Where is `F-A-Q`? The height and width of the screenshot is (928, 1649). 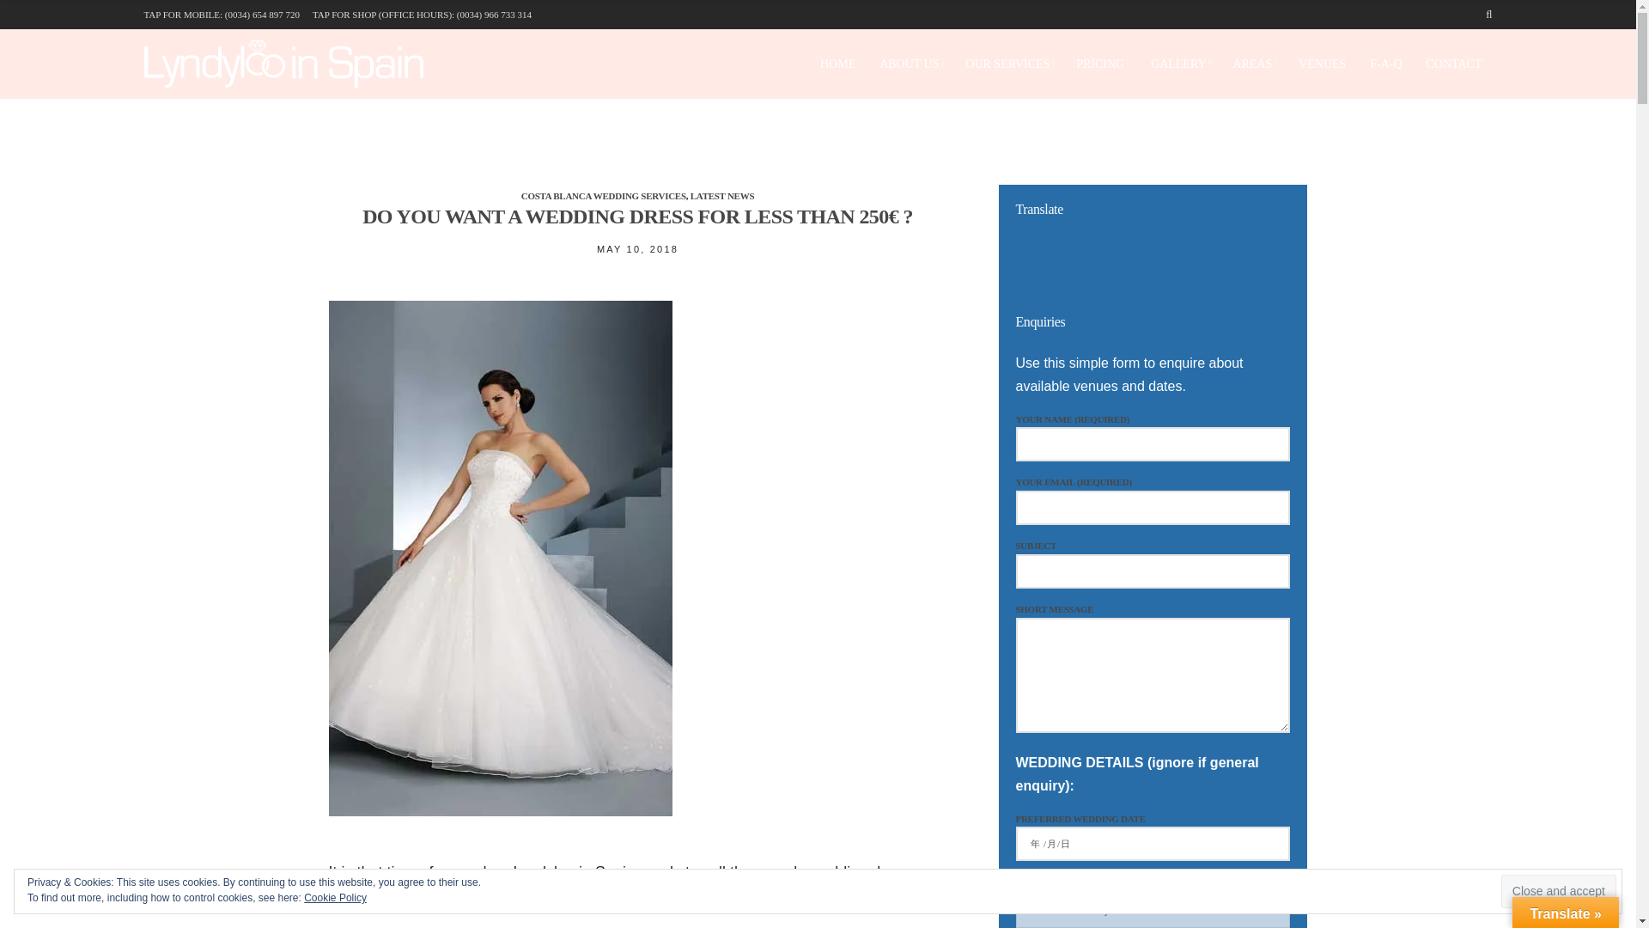
F-A-Q is located at coordinates (1386, 64).